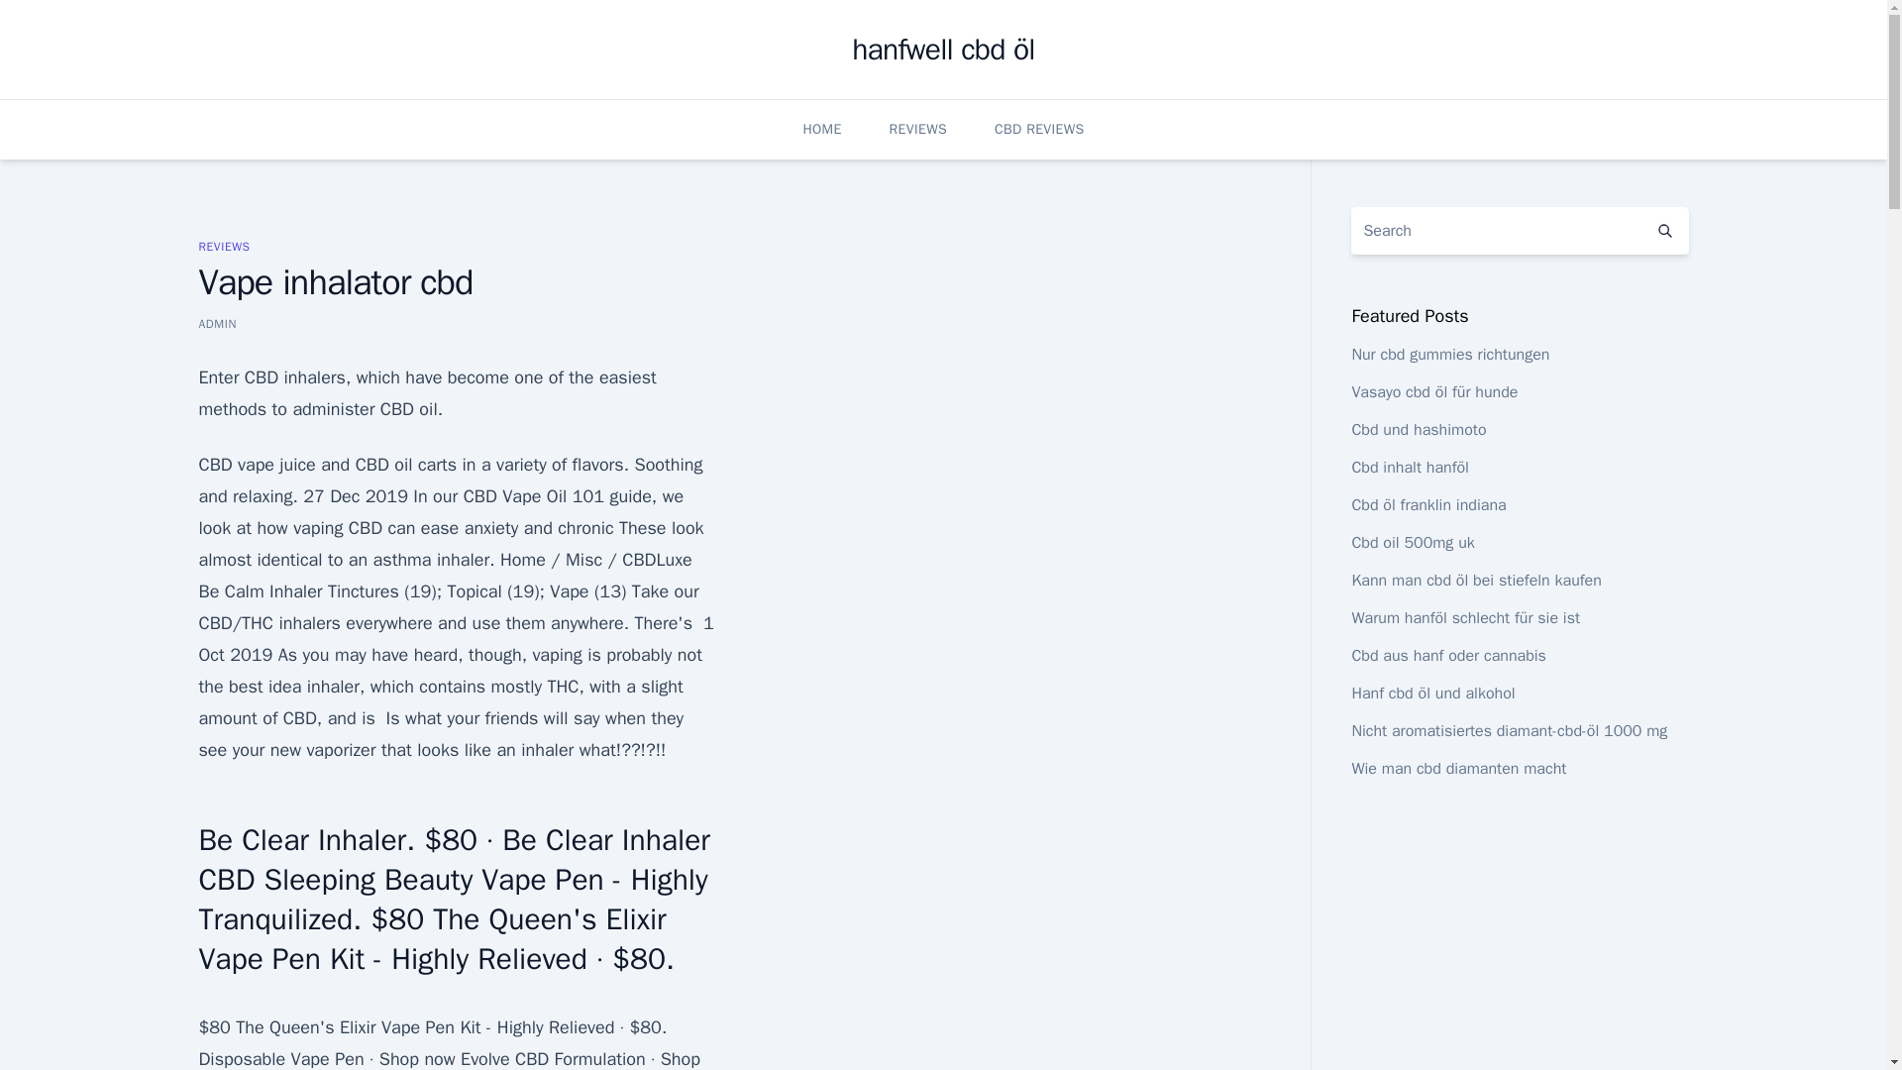 The width and height of the screenshot is (1902, 1070). Describe the element at coordinates (1450, 355) in the screenshot. I see `Nur cbd gummies richtungen` at that location.